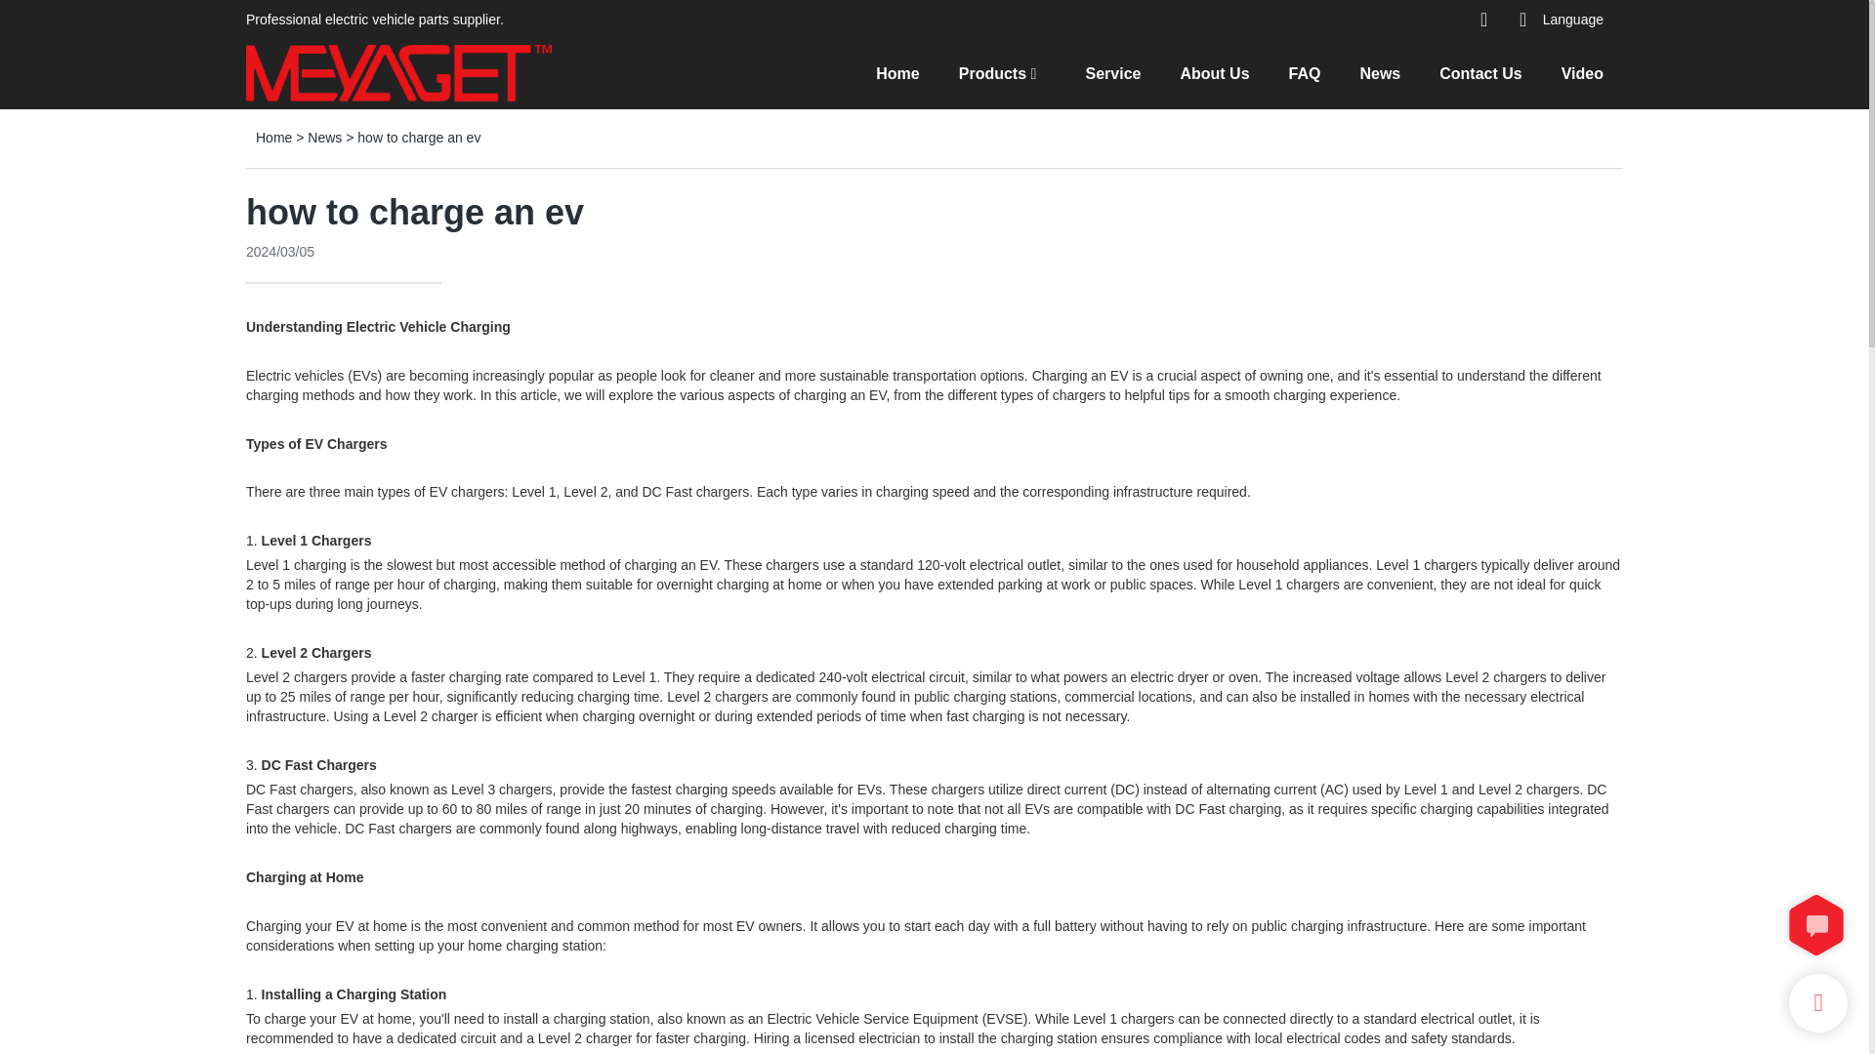 Image resolution: width=1875 pixels, height=1054 pixels. Describe the element at coordinates (273, 137) in the screenshot. I see `Home` at that location.